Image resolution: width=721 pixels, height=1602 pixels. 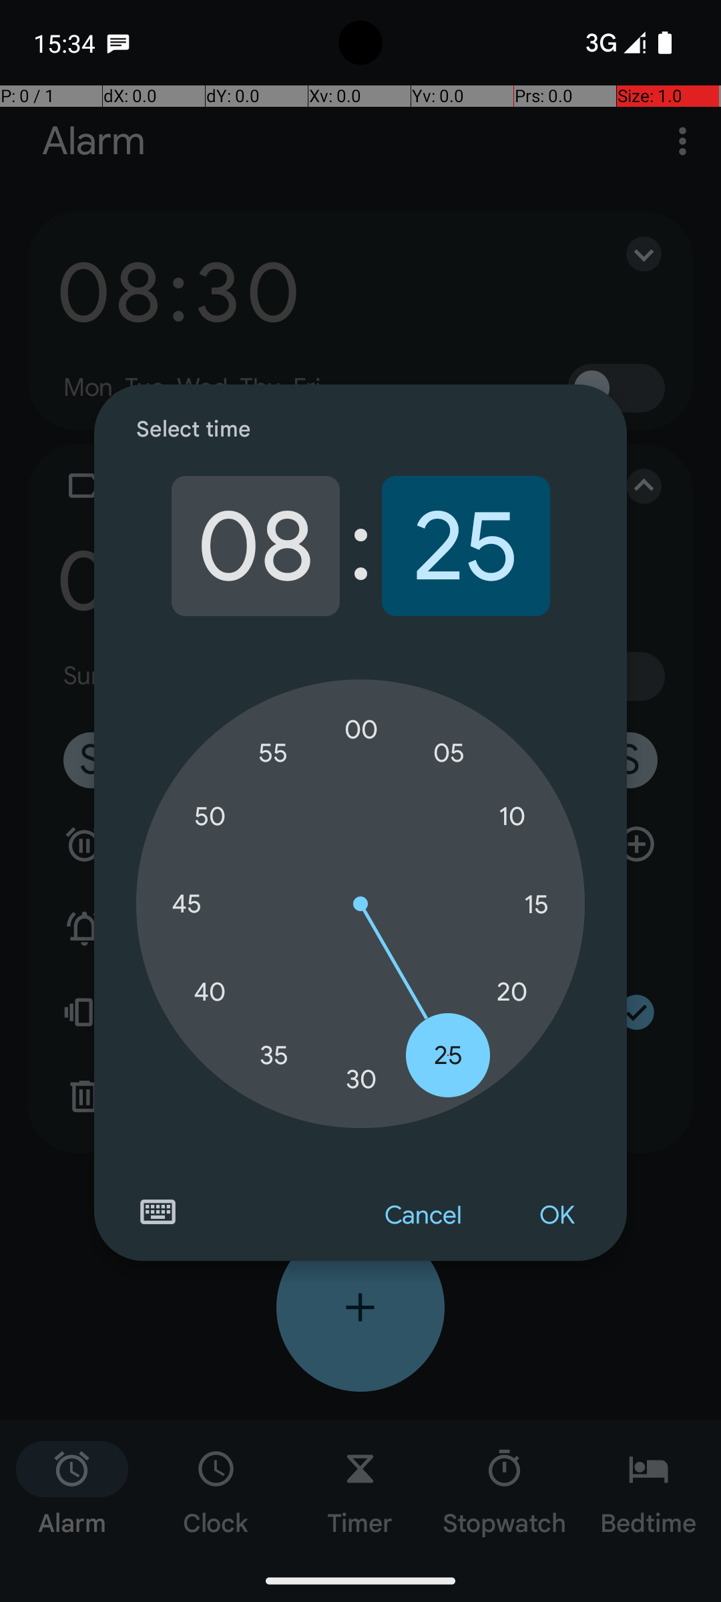 I want to click on 10, so click(x=512, y=817).